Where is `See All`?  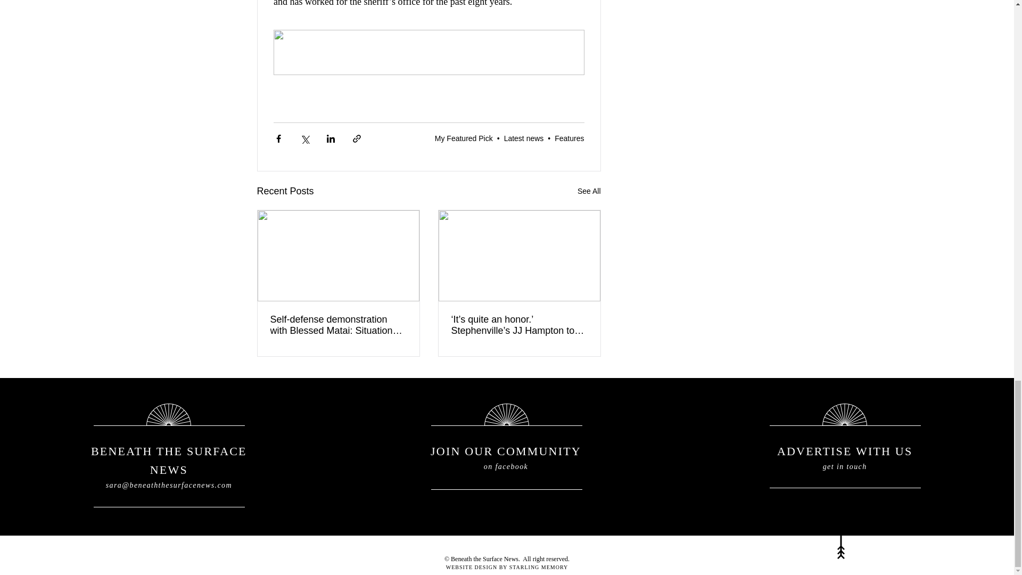
See All is located at coordinates (589, 191).